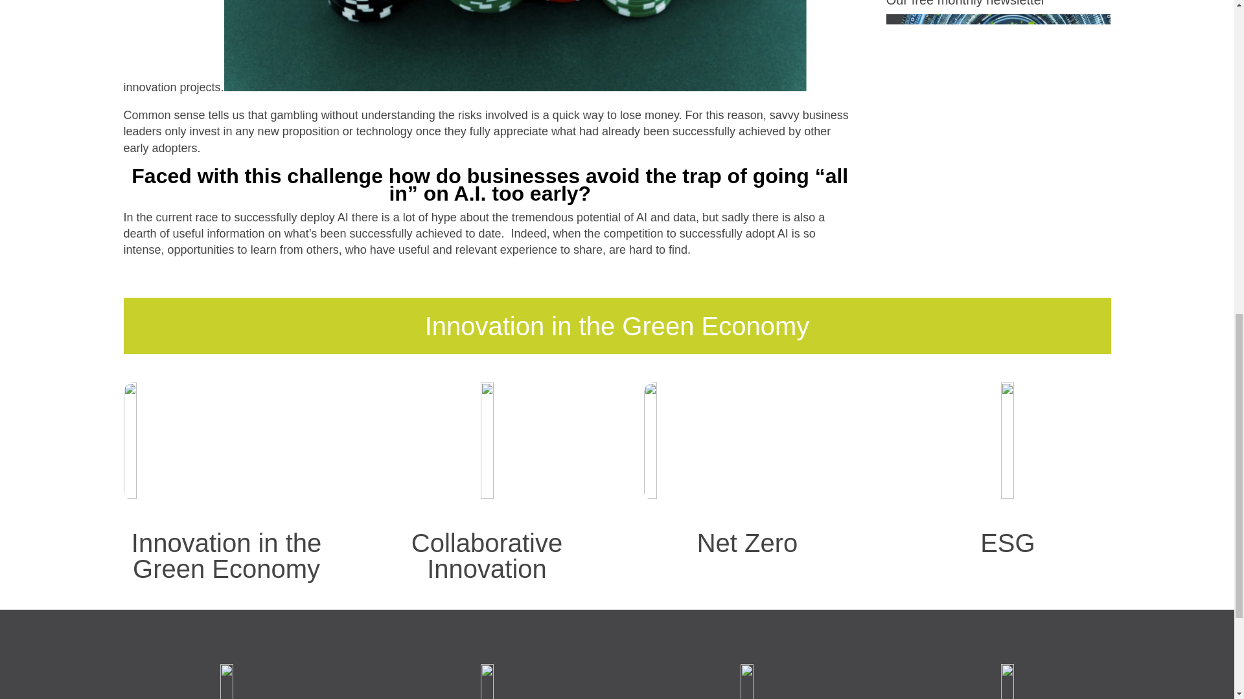  What do you see at coordinates (1008, 440) in the screenshot?
I see `ESG - Marketing Knowledge` at bounding box center [1008, 440].